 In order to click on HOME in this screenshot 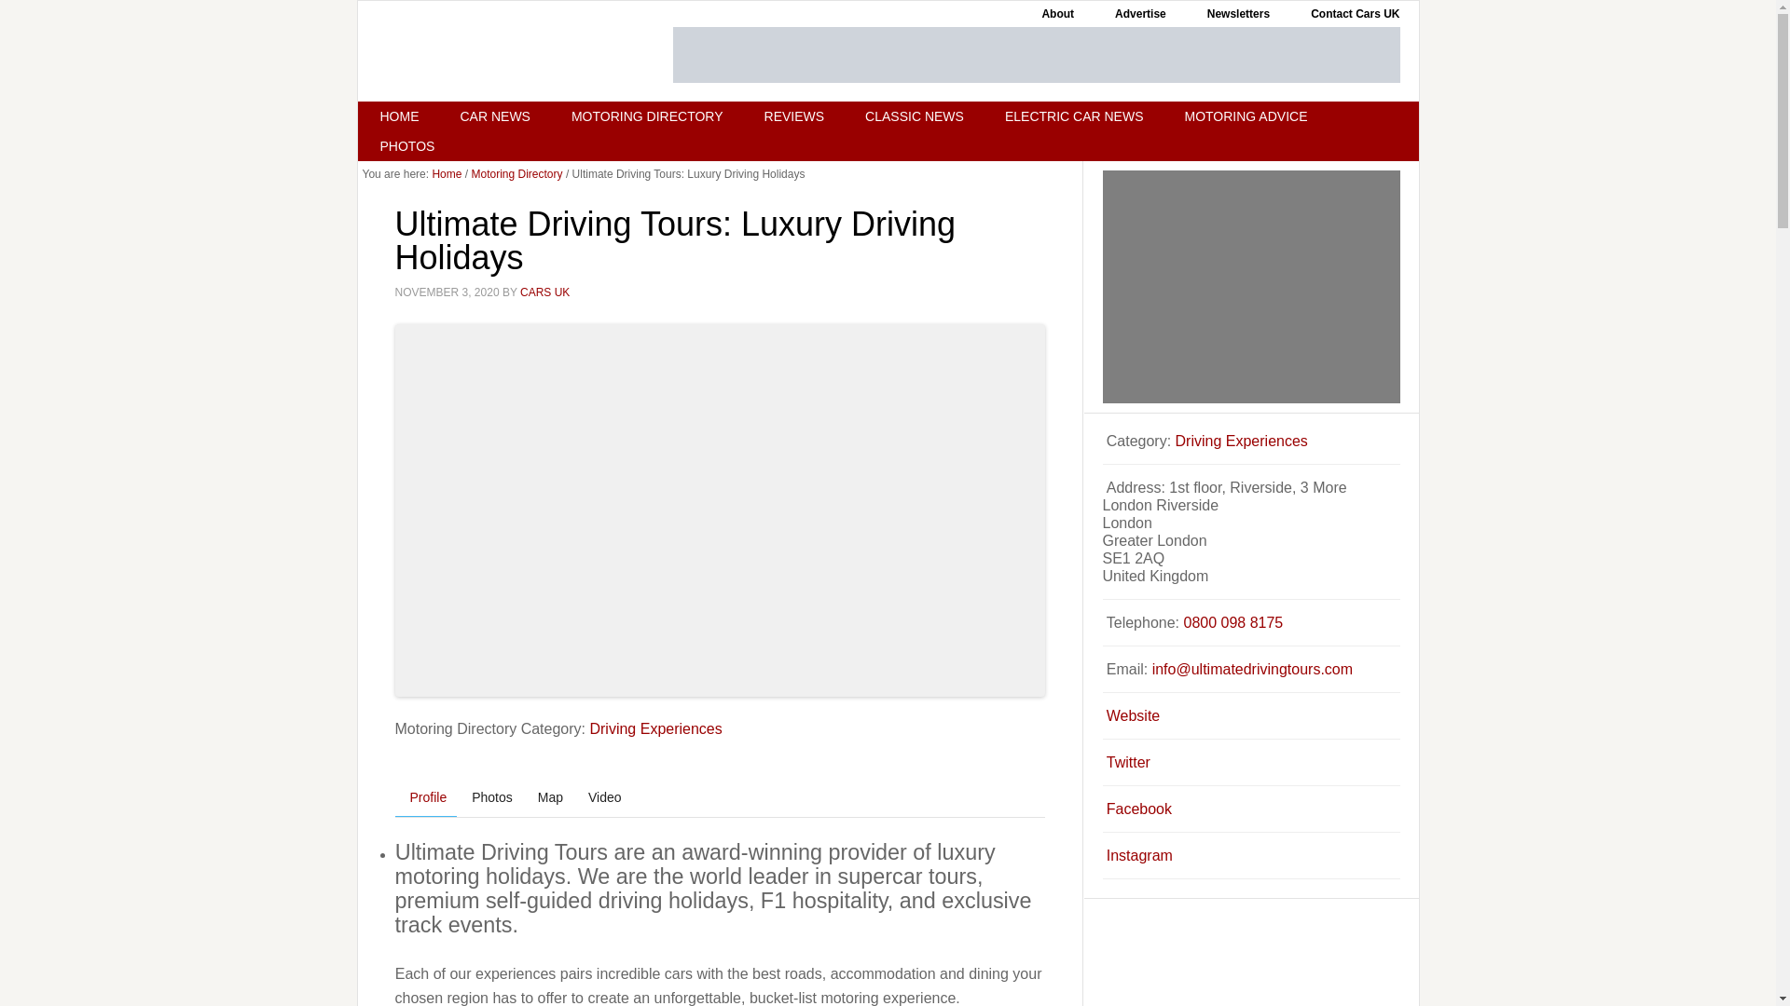, I will do `click(400, 116)`.